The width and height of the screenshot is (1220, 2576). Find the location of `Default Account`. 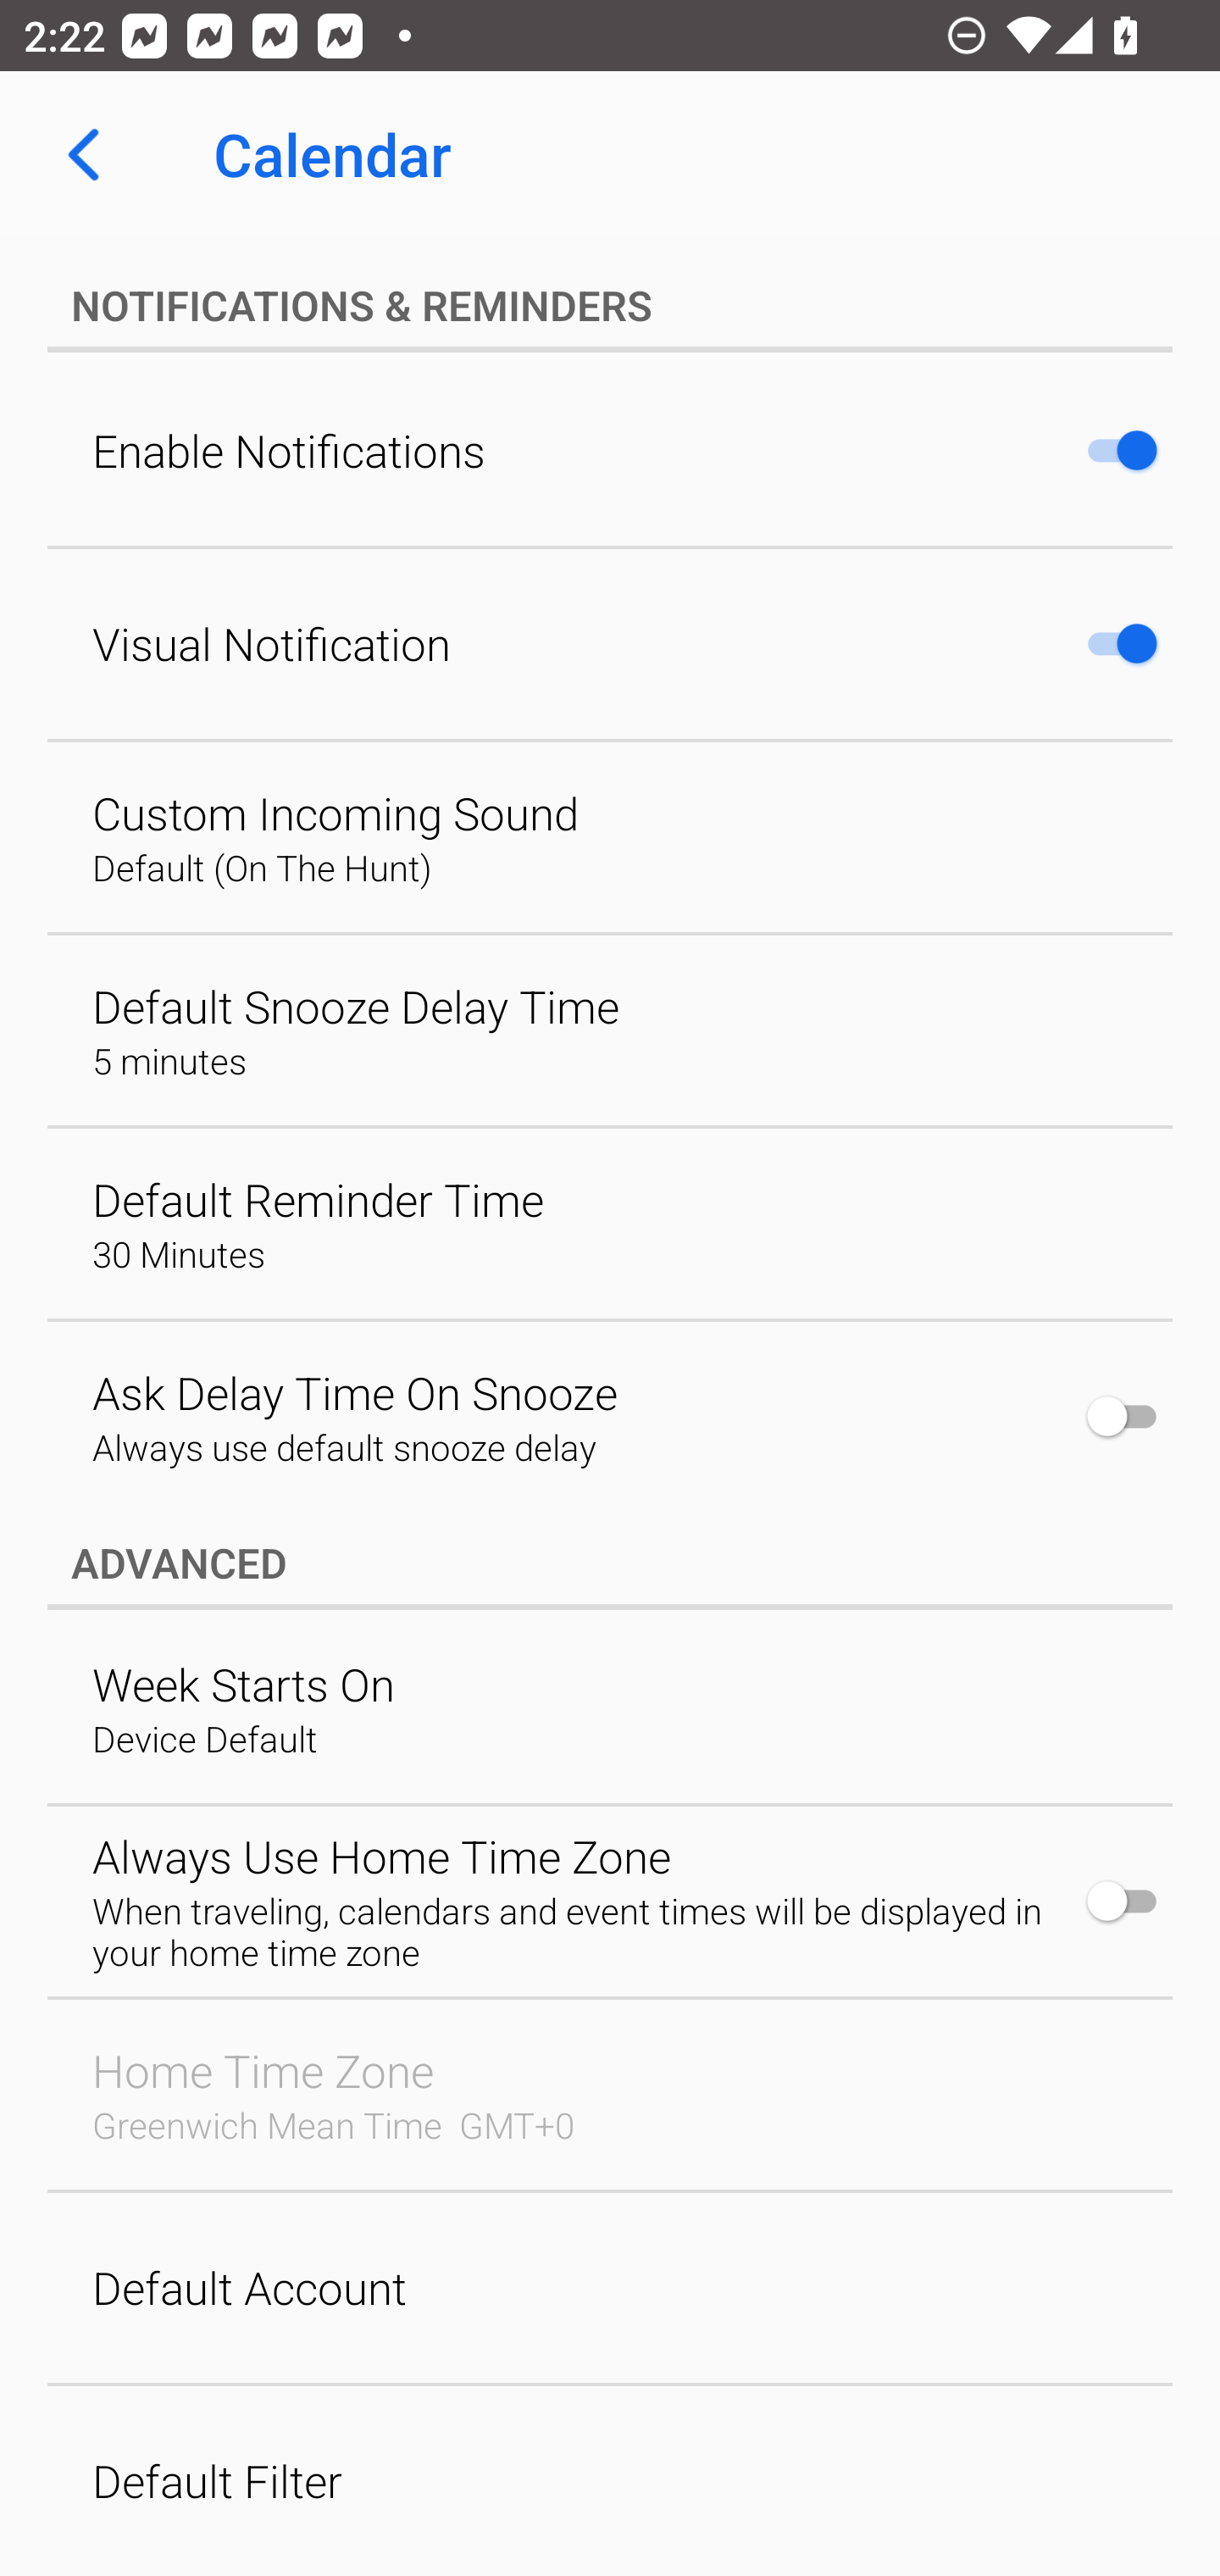

Default Account is located at coordinates (610, 2288).